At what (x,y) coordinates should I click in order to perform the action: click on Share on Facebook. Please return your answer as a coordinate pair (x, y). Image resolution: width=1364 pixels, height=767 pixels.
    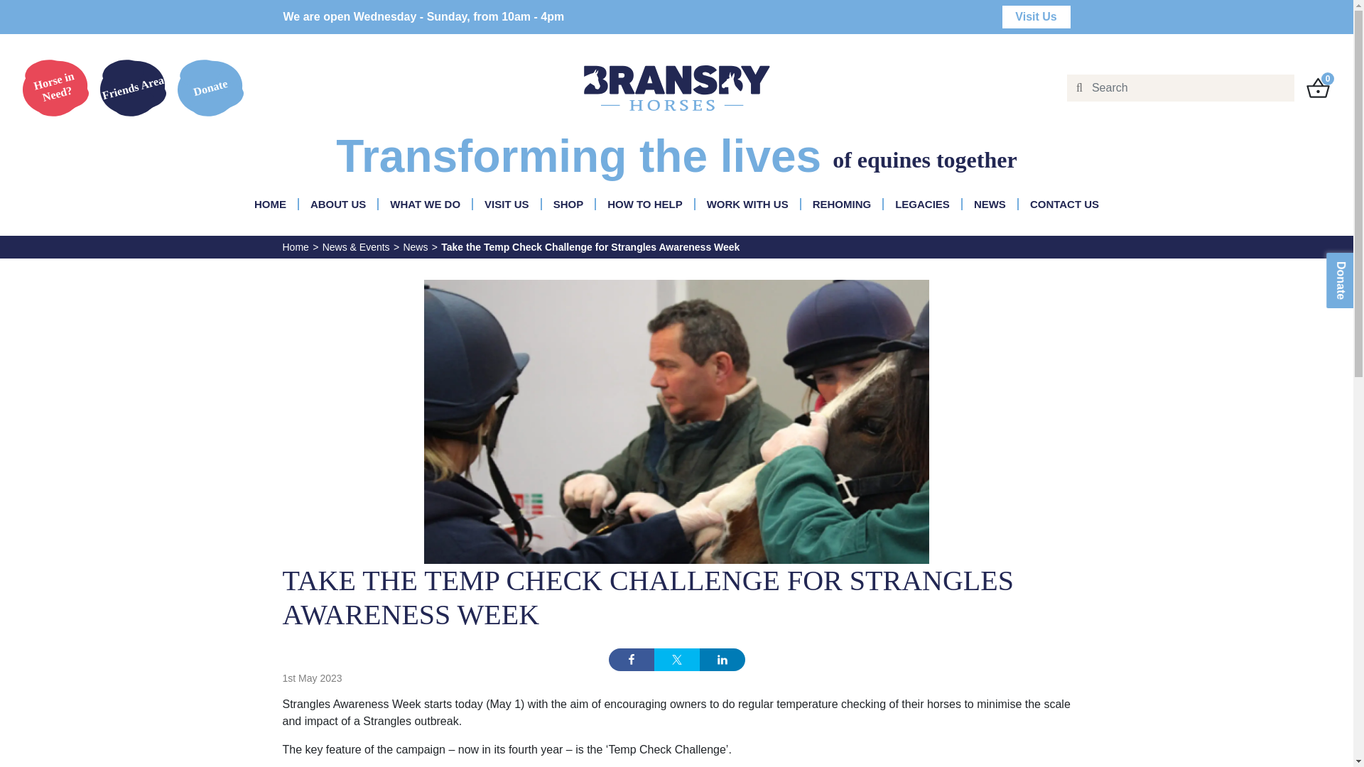
    Looking at the image, I should click on (631, 659).